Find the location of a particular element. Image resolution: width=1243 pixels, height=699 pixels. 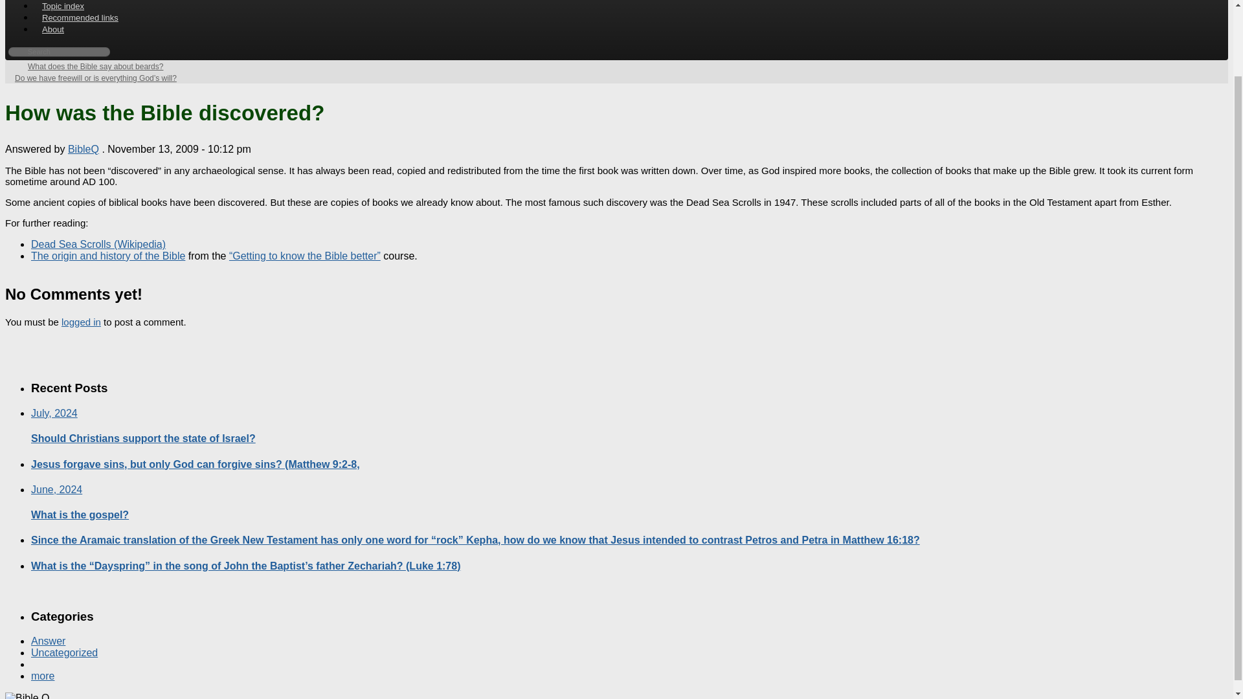

Should Christians support the state of Israel? is located at coordinates (144, 438).